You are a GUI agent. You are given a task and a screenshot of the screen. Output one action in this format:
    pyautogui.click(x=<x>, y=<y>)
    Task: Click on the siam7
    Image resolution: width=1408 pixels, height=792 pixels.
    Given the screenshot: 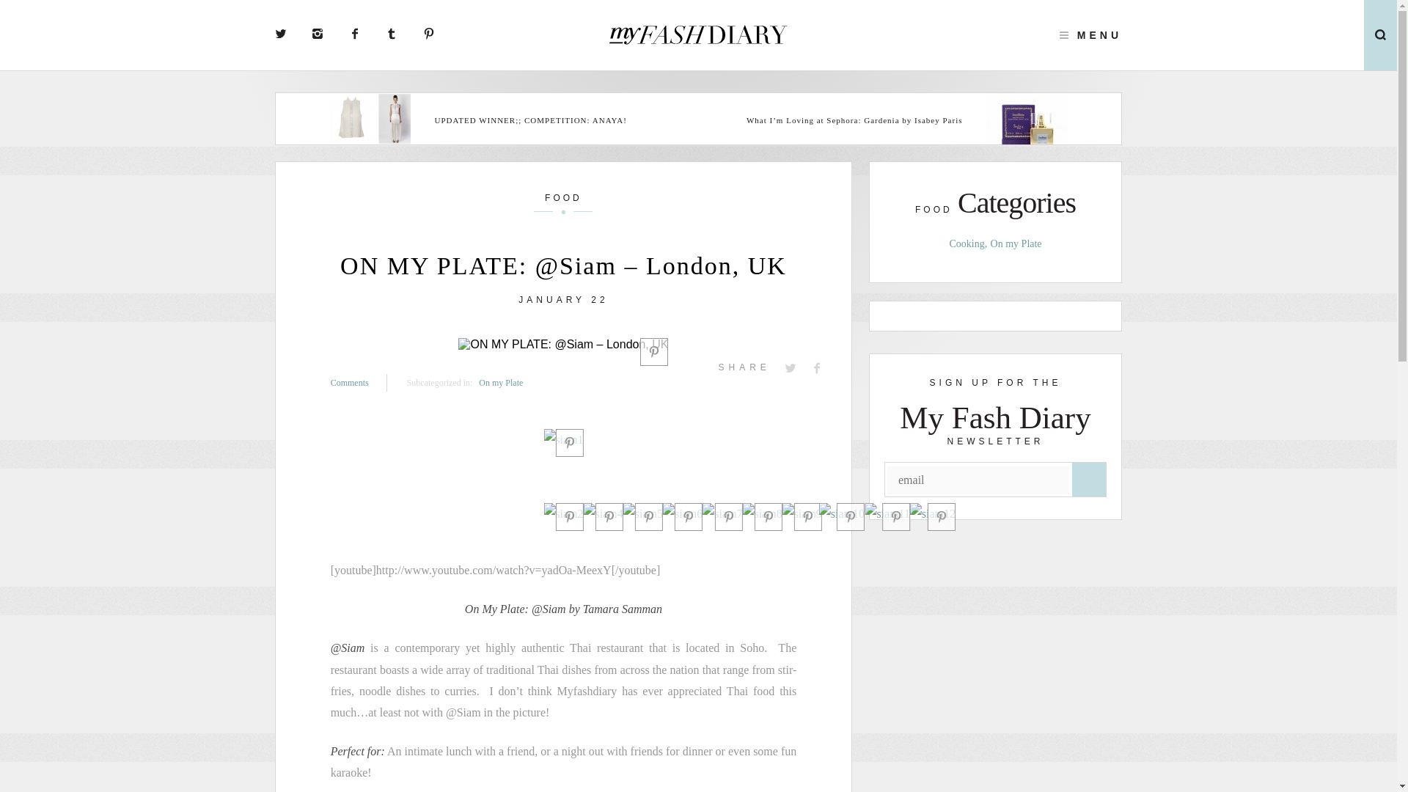 What is the action you would take?
    pyautogui.click(x=722, y=513)
    